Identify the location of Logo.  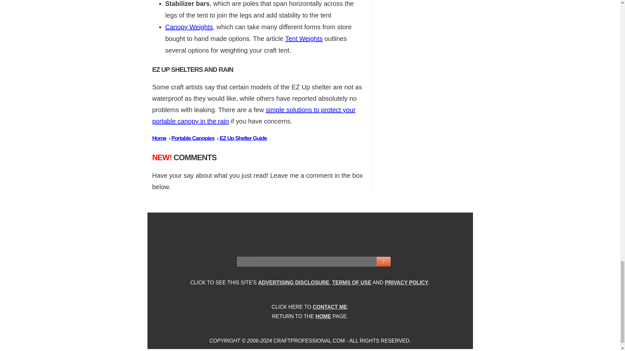
(310, 233).